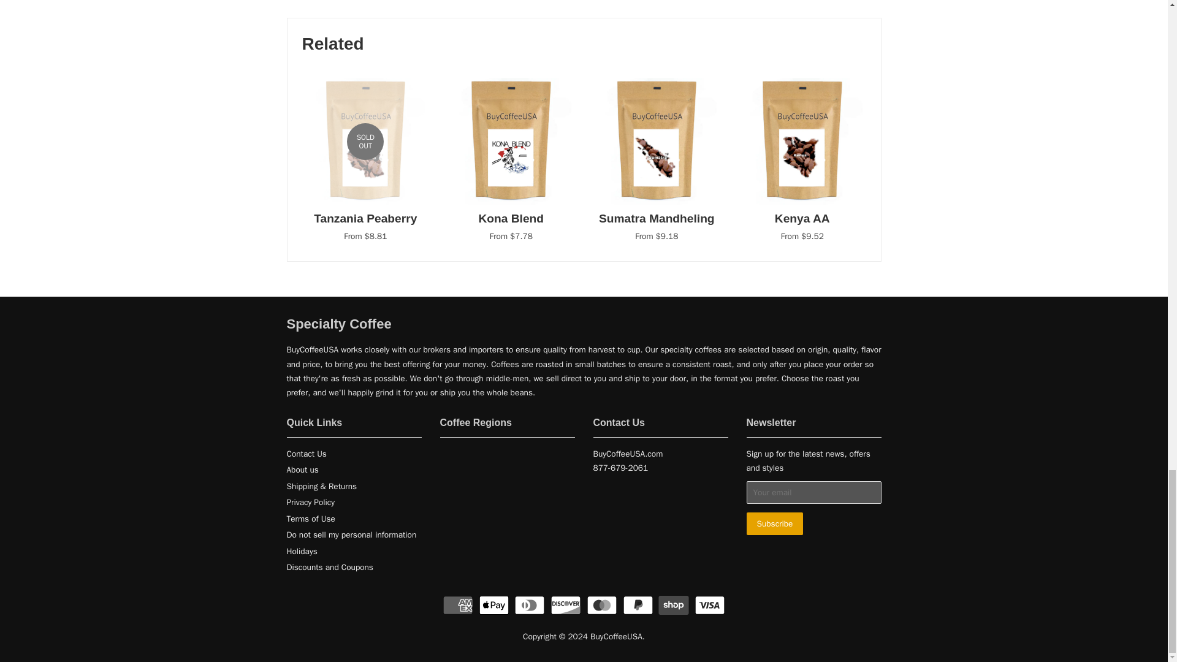 Image resolution: width=1177 pixels, height=662 pixels. What do you see at coordinates (775, 523) in the screenshot?
I see `Subscribe` at bounding box center [775, 523].